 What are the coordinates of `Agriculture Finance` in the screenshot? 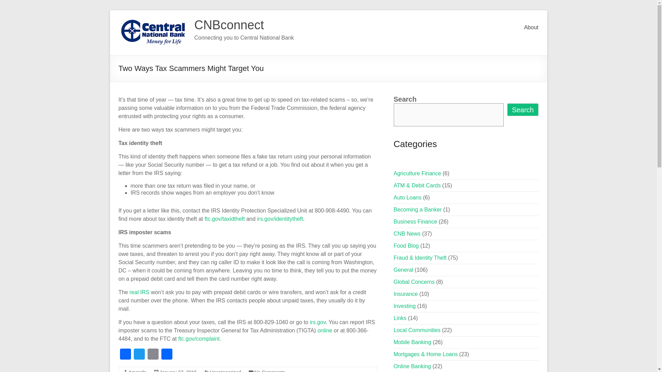 It's located at (418, 173).